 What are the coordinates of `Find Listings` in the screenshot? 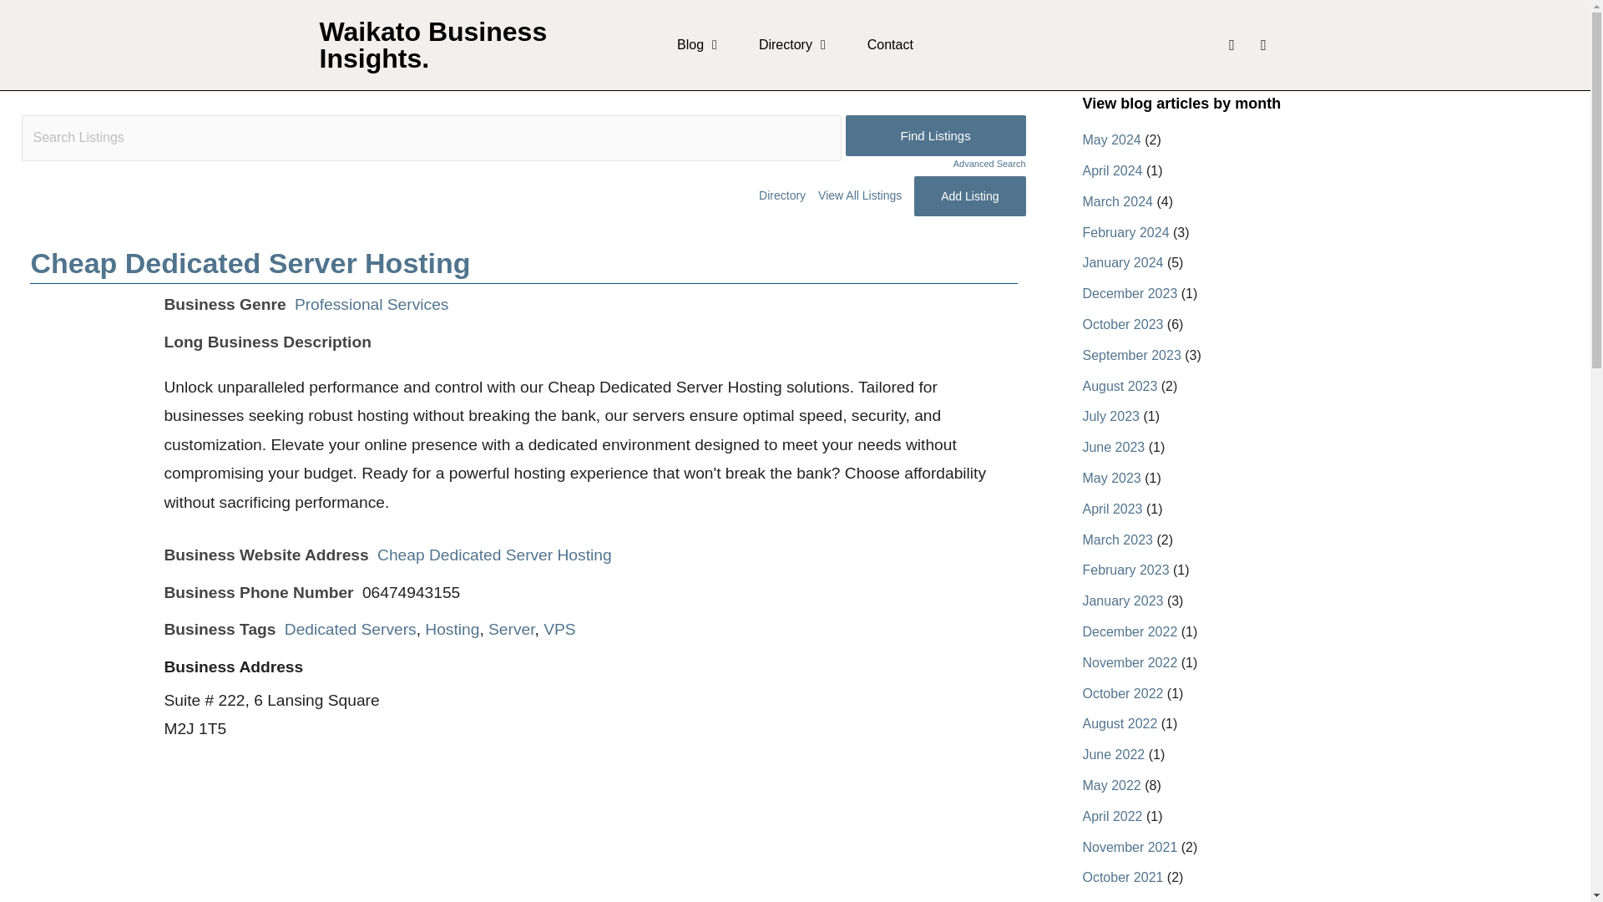 It's located at (935, 135).